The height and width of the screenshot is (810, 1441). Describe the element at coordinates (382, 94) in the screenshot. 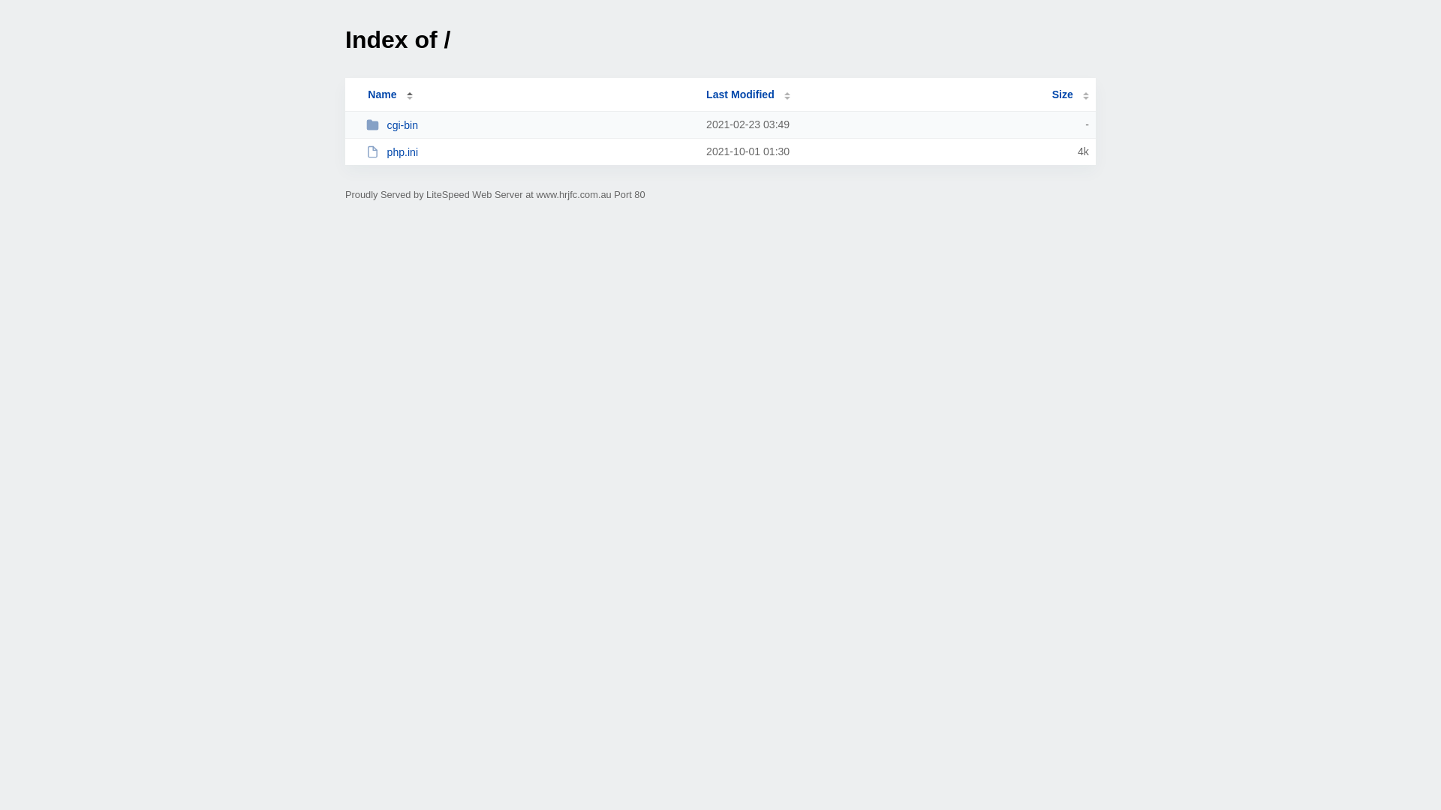

I see `Name` at that location.